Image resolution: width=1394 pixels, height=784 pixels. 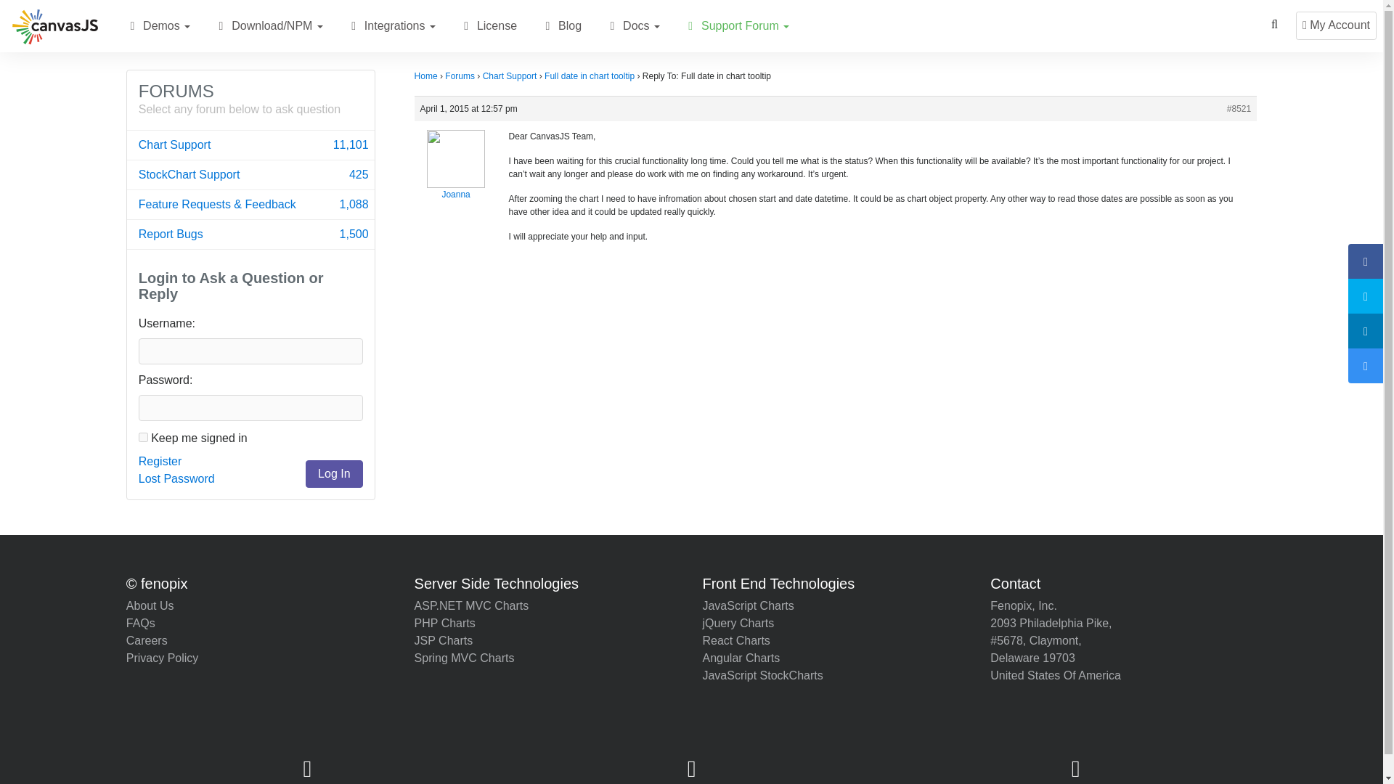 What do you see at coordinates (425, 76) in the screenshot?
I see `Support Forum` at bounding box center [425, 76].